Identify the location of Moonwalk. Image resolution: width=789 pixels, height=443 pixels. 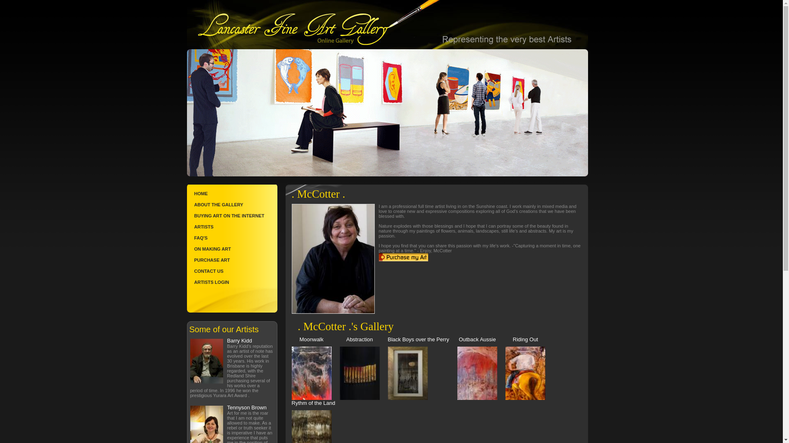
(316, 368).